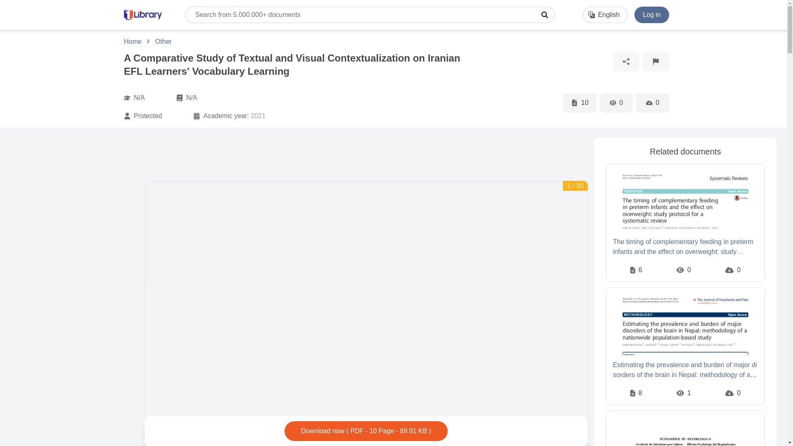 The width and height of the screenshot is (793, 446). I want to click on English, so click(605, 15).